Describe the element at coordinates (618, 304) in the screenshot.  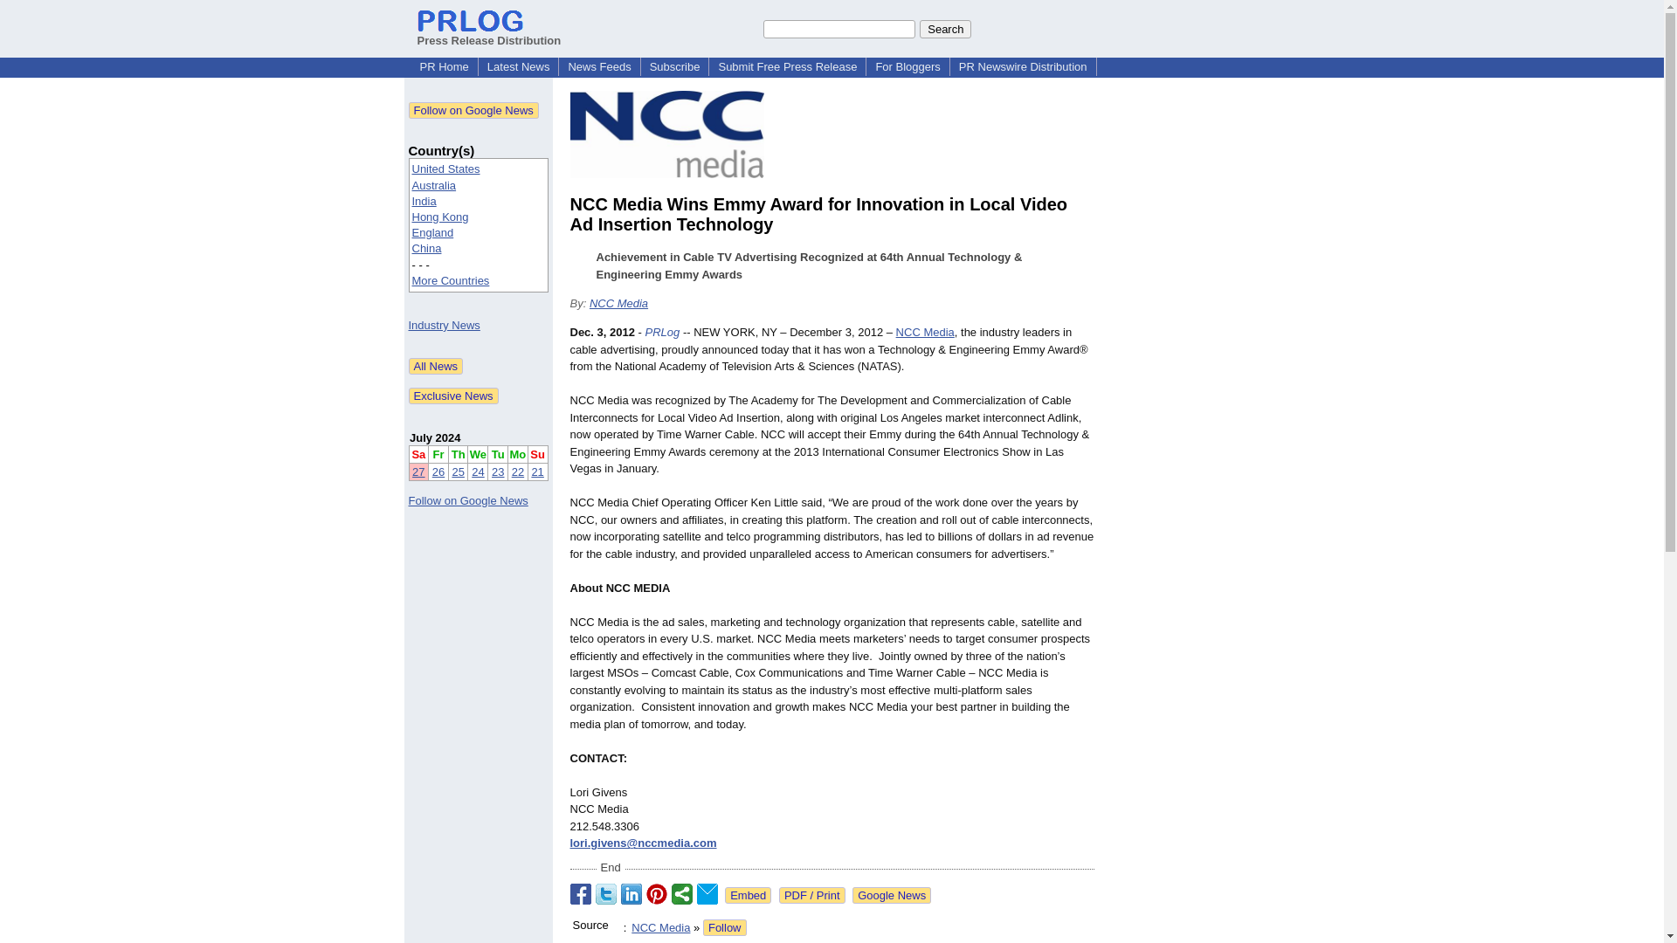
I see `NCC Media` at that location.